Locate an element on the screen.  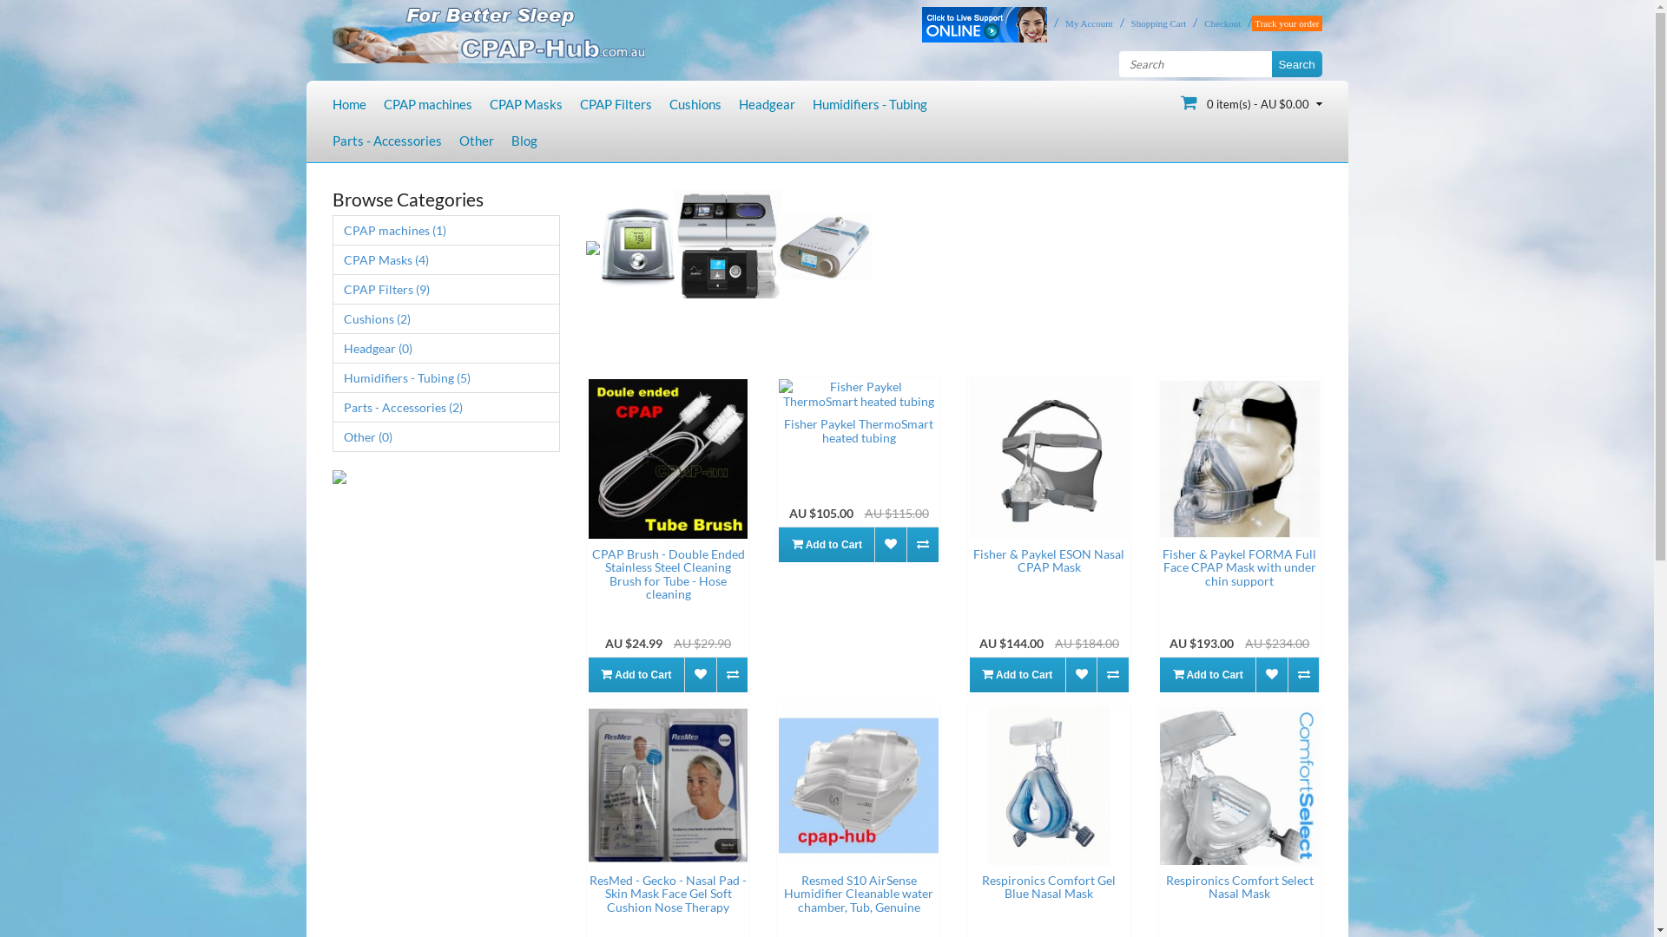
Cushions is located at coordinates (695, 104).